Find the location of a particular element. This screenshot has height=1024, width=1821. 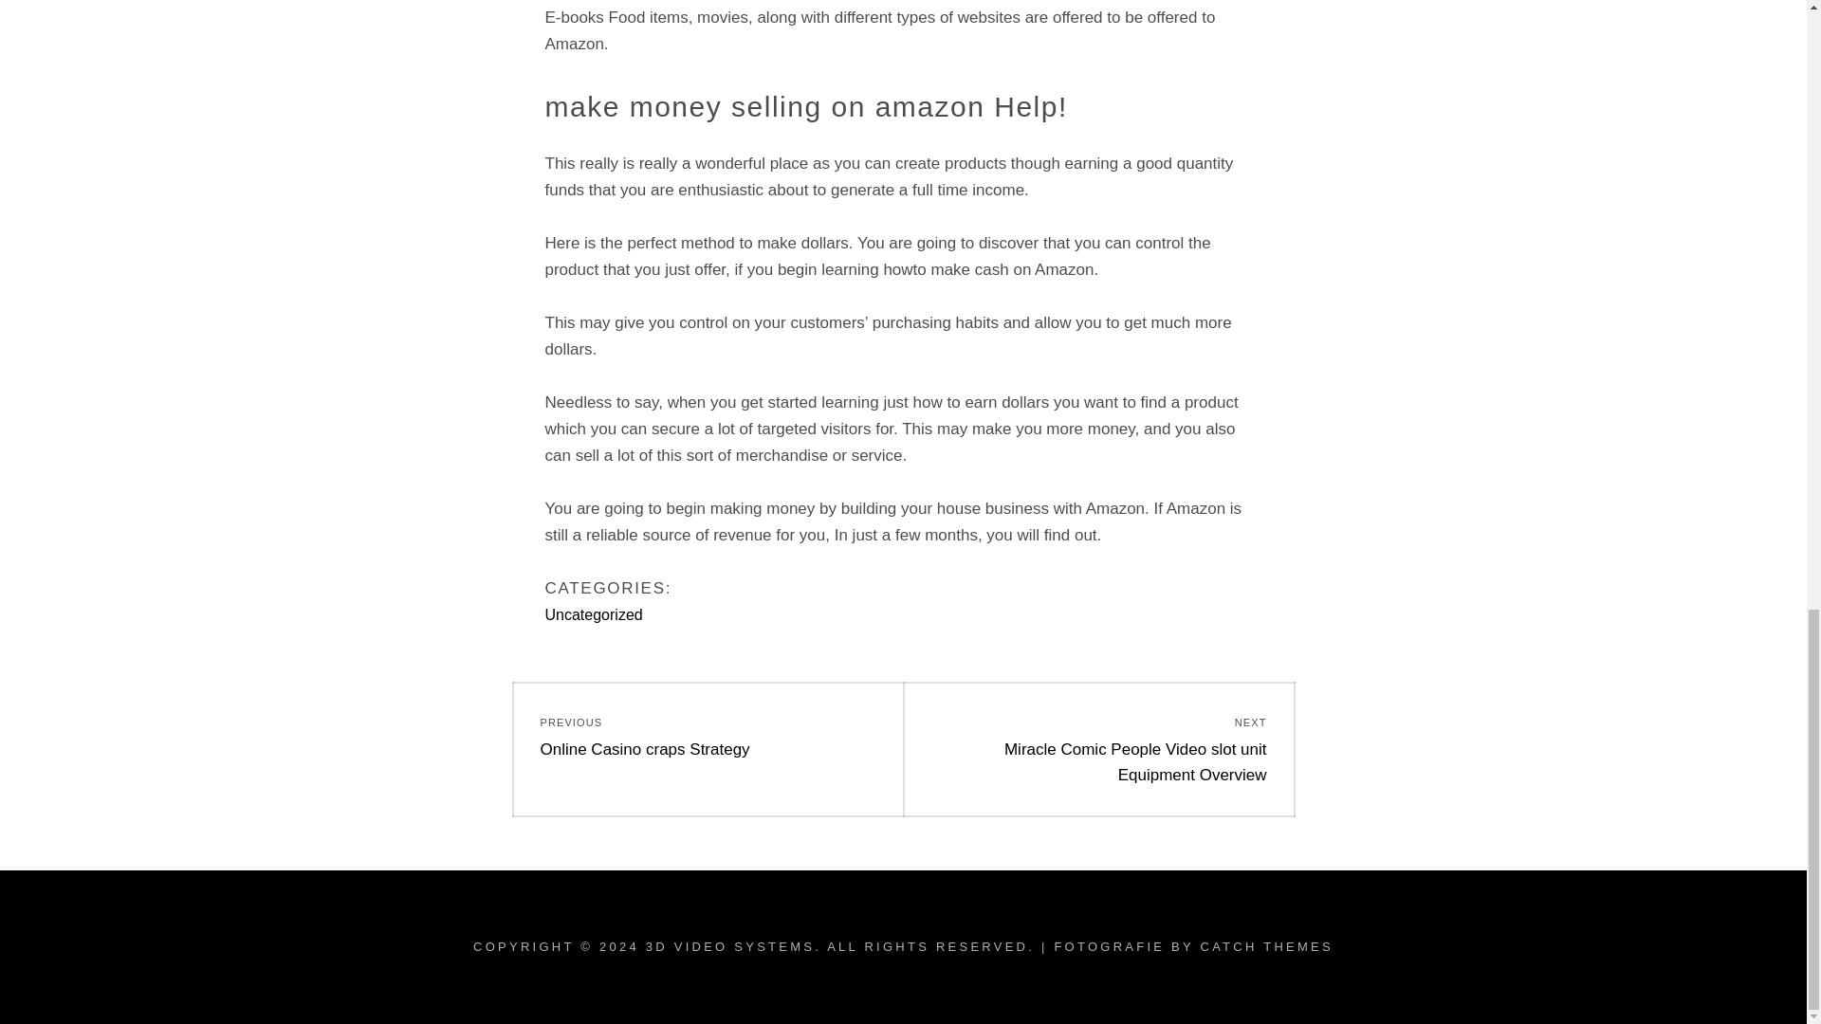

3D VIDEO SYSTEMS is located at coordinates (594, 614).